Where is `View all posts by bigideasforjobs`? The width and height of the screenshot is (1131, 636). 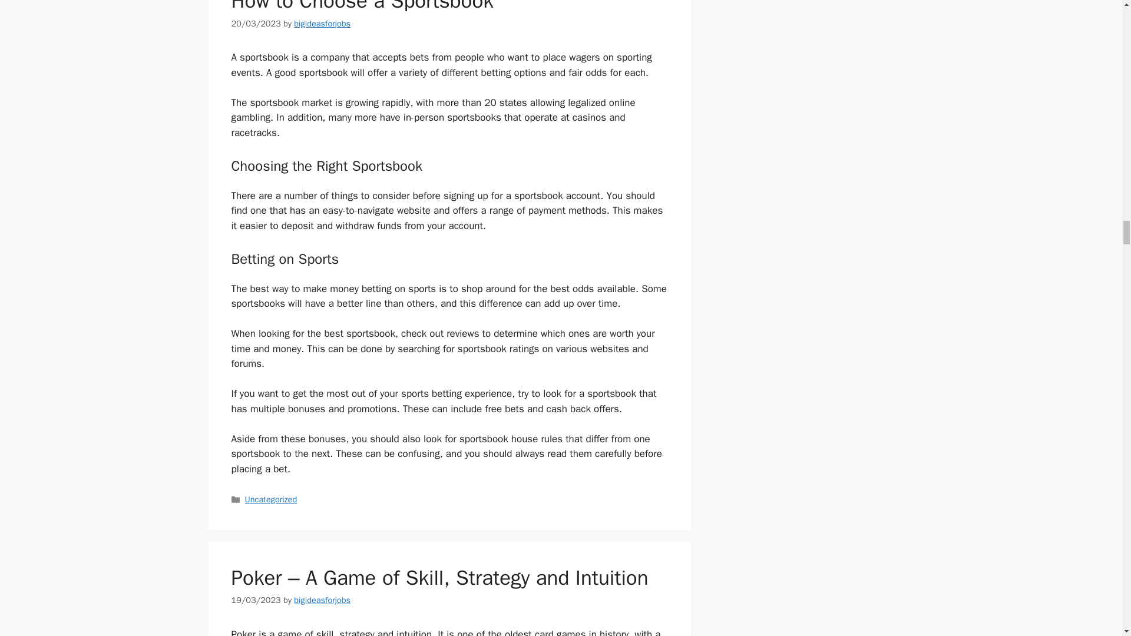 View all posts by bigideasforjobs is located at coordinates (322, 599).